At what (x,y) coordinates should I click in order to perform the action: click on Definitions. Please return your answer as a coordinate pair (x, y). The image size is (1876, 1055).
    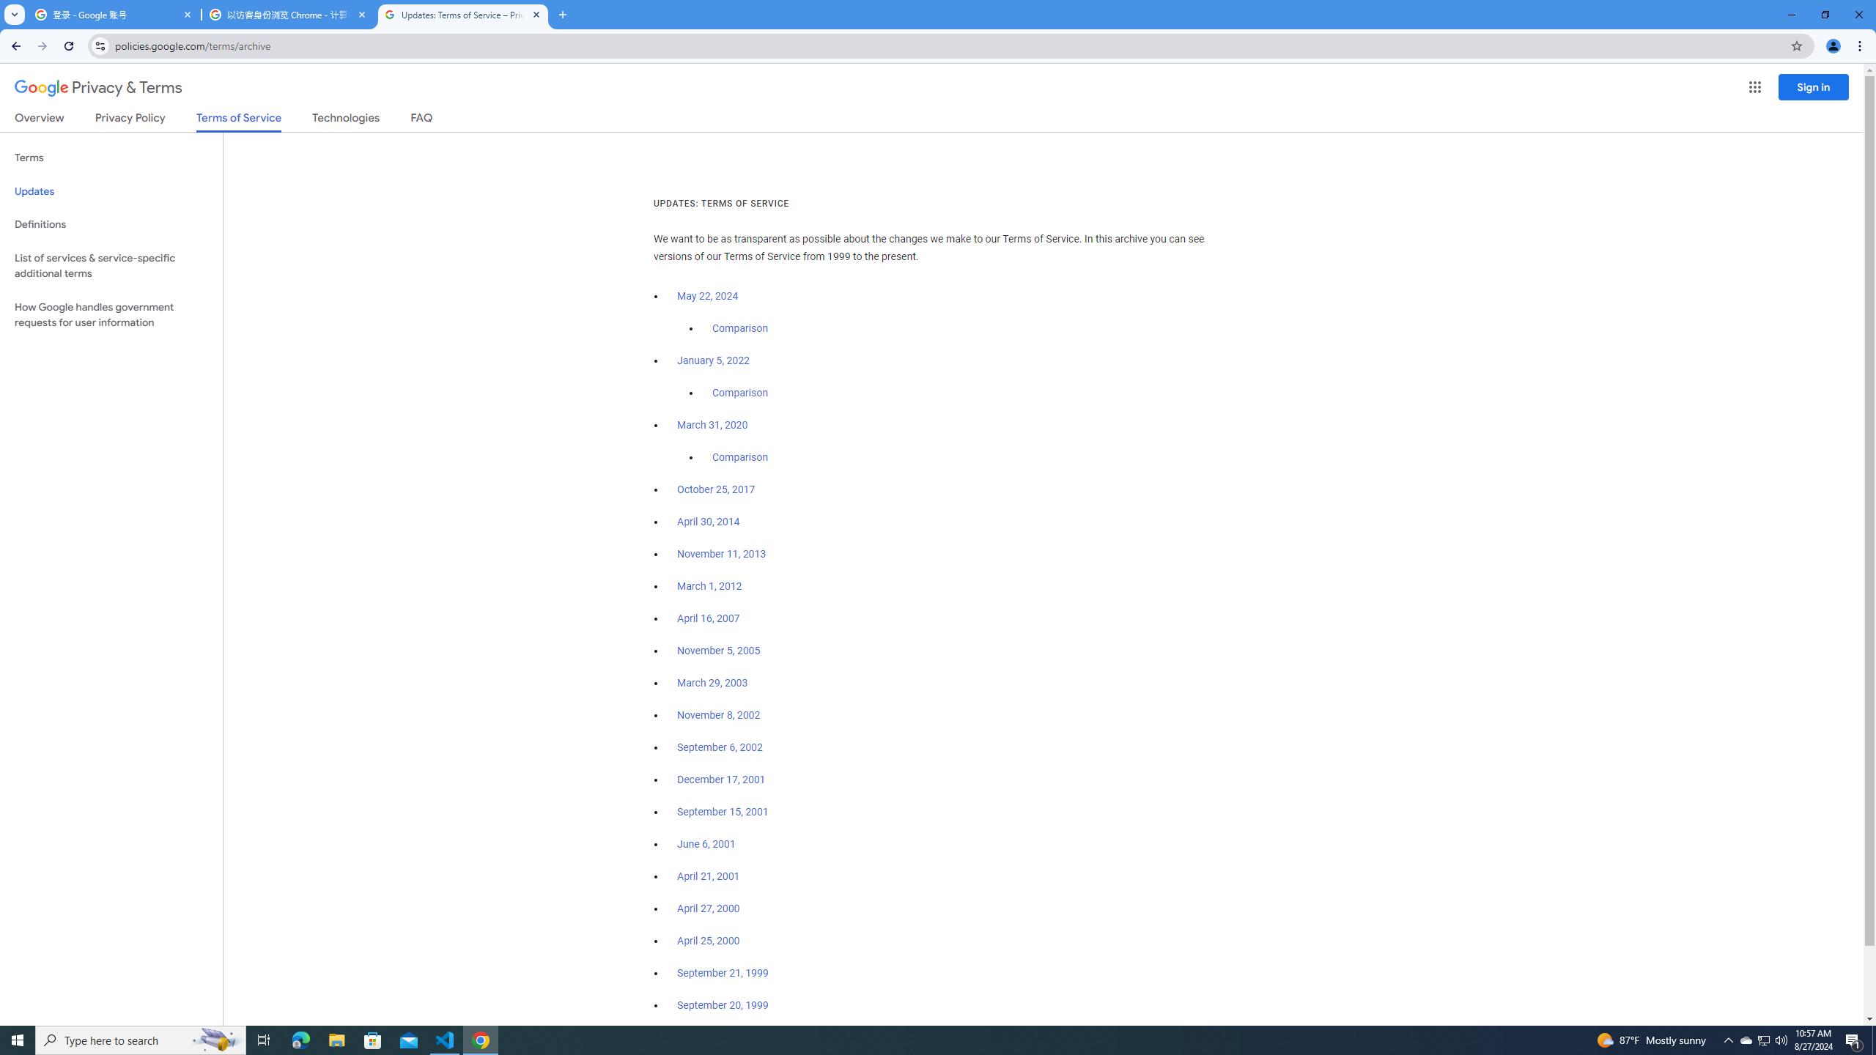
    Looking at the image, I should click on (111, 224).